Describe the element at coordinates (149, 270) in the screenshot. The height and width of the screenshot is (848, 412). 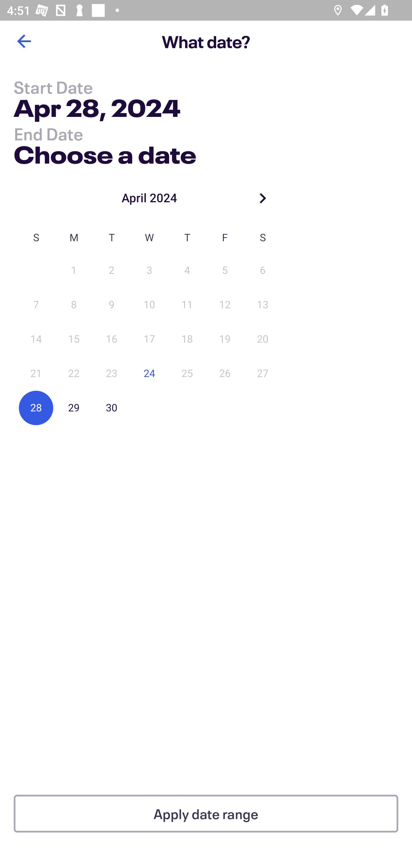
I see `3 03 April 2024` at that location.